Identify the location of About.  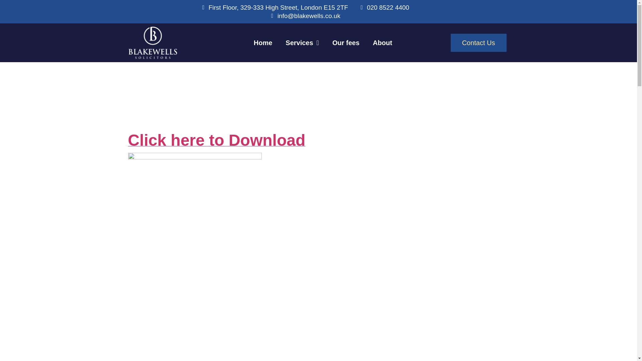
(382, 43).